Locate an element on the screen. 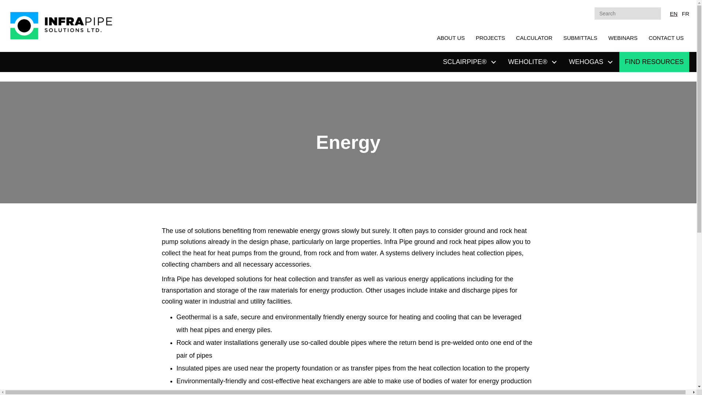 Image resolution: width=702 pixels, height=395 pixels. FR is located at coordinates (685, 14).